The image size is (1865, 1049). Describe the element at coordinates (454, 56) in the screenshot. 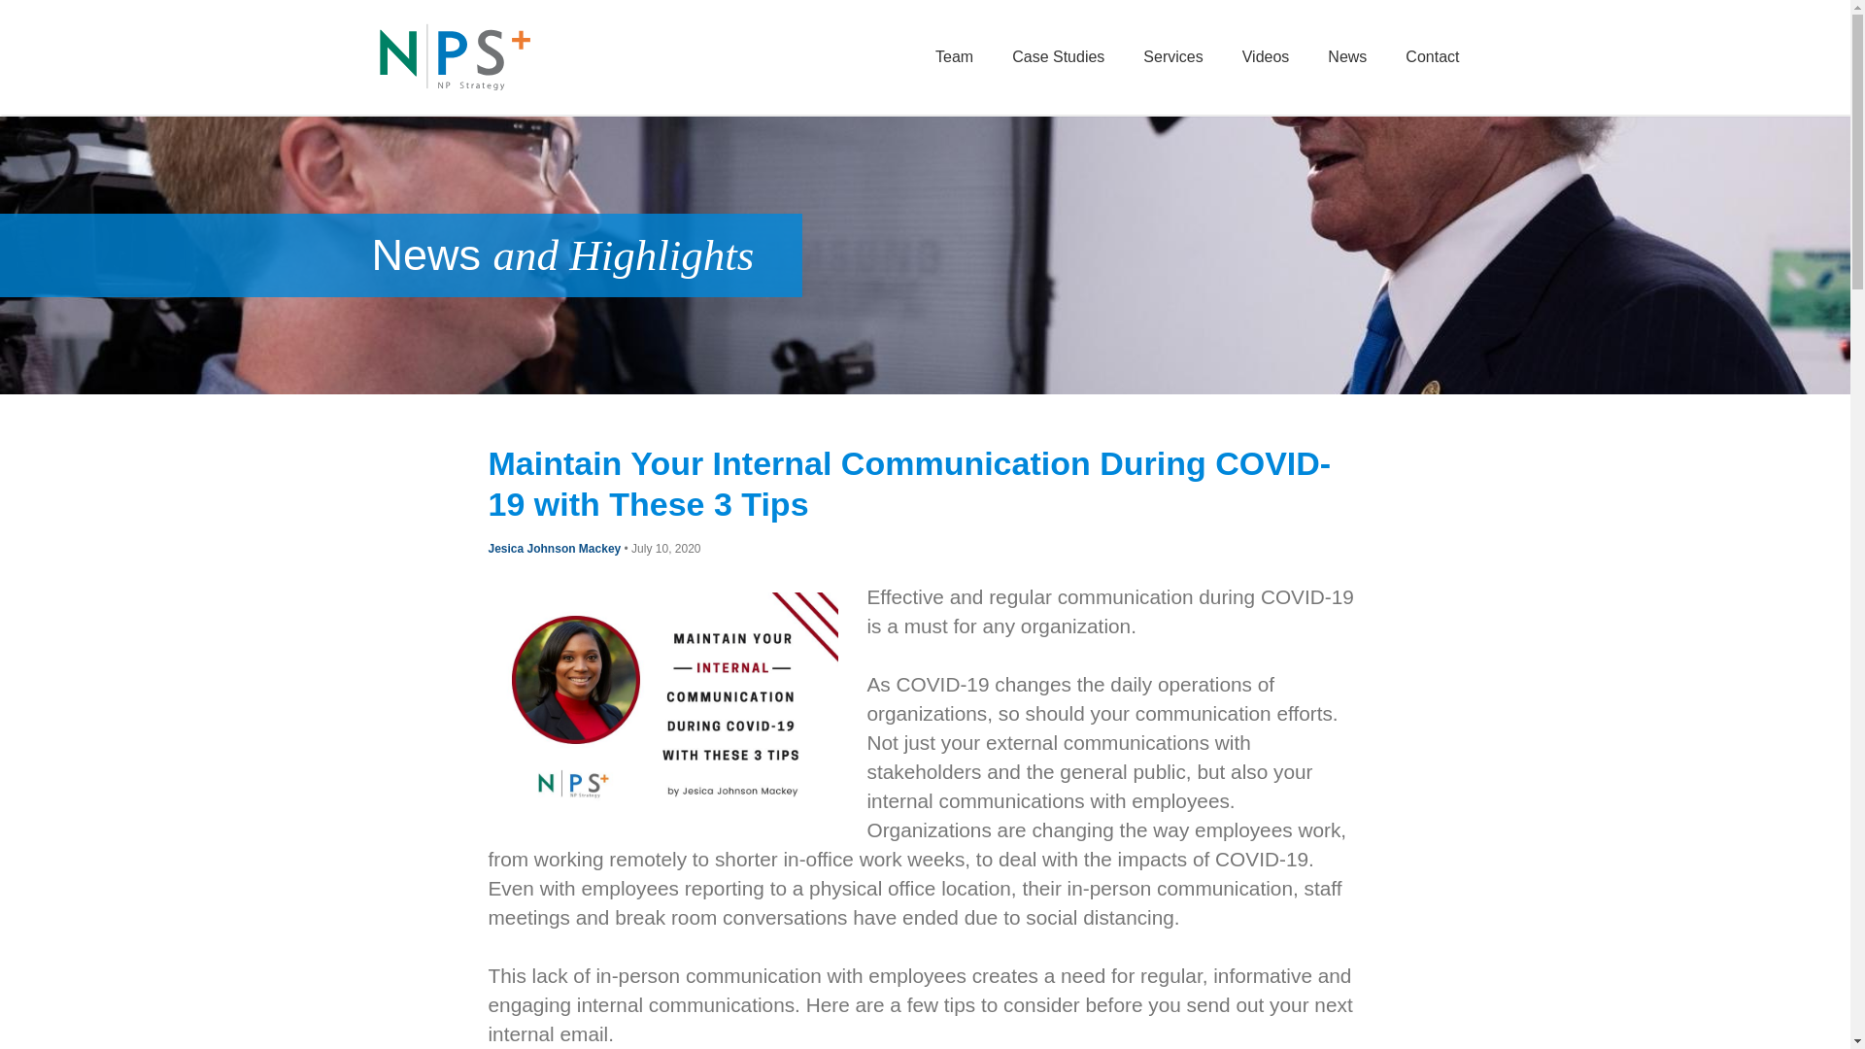

I see `NPS` at that location.